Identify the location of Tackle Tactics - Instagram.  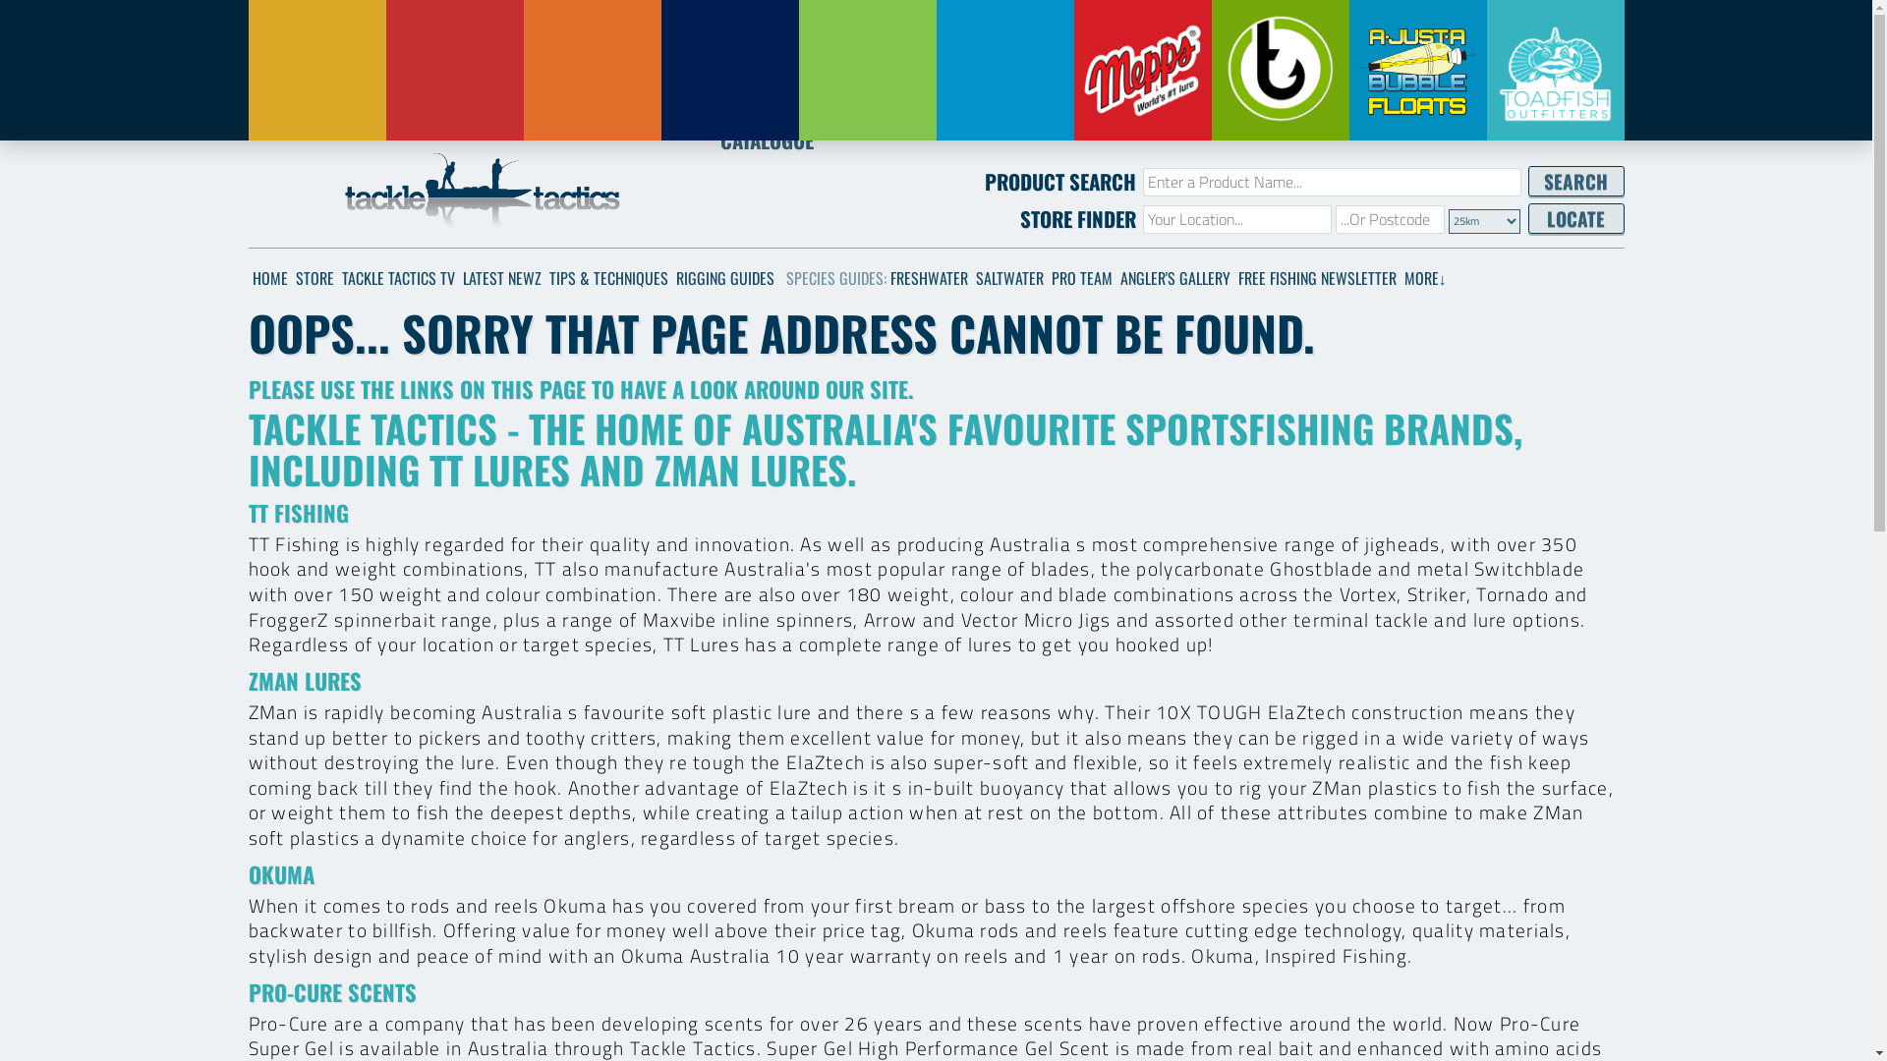
(265, 167).